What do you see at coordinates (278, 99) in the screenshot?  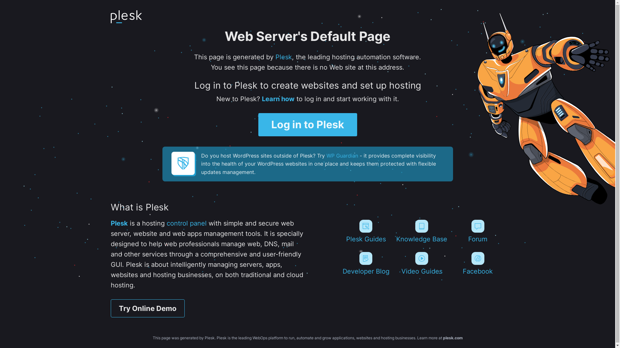 I see `Learn how` at bounding box center [278, 99].